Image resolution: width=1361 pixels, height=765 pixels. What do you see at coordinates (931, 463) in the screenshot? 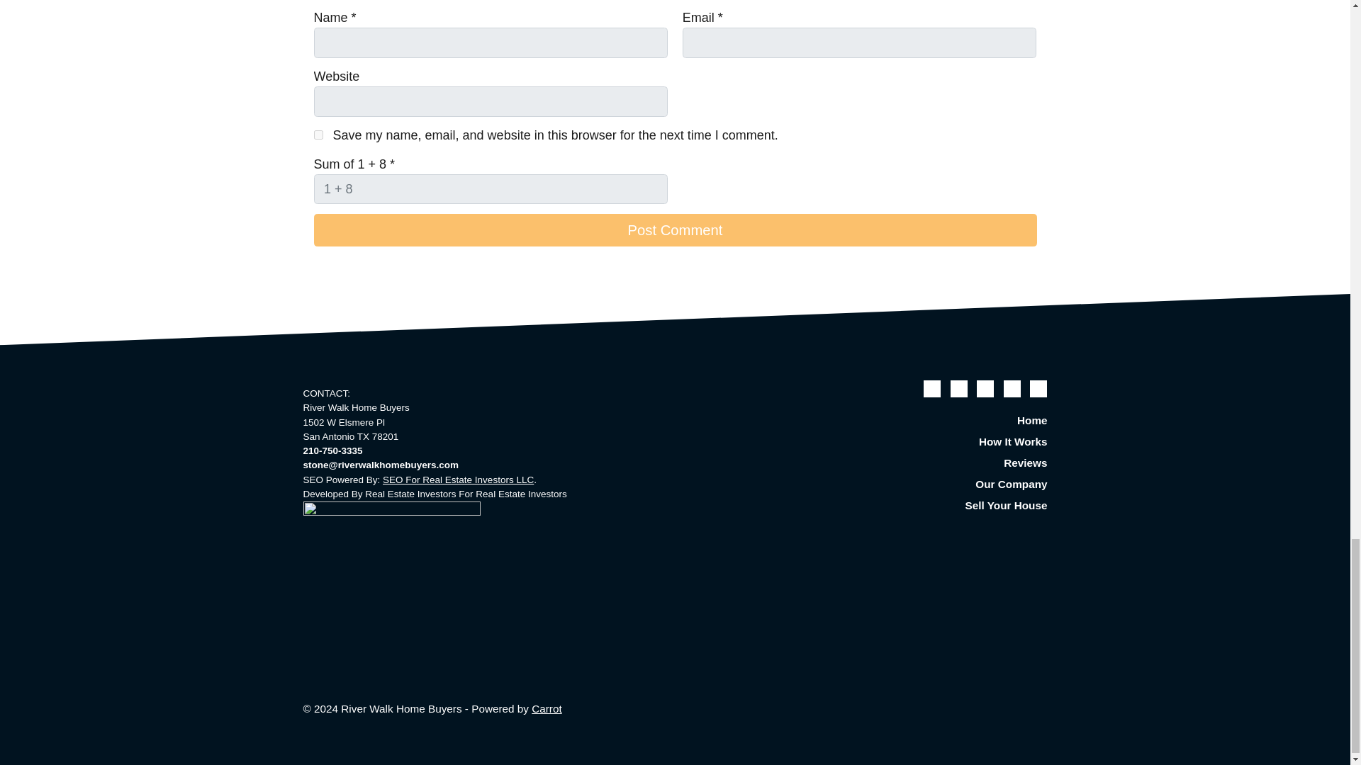
I see `Reviews` at bounding box center [931, 463].